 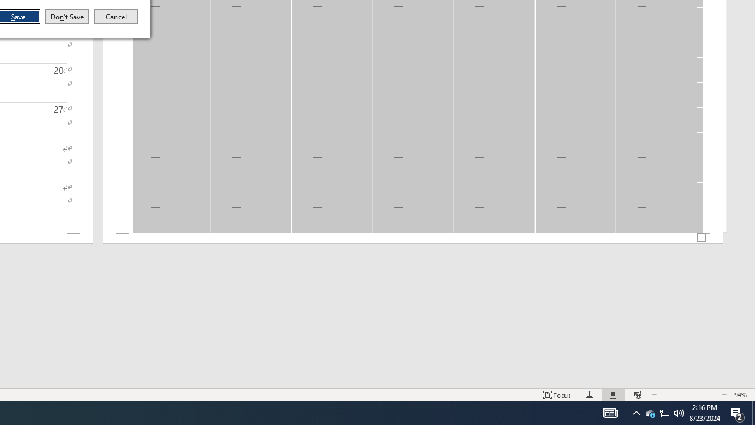 What do you see at coordinates (116, 17) in the screenshot?
I see `Cancel` at bounding box center [116, 17].